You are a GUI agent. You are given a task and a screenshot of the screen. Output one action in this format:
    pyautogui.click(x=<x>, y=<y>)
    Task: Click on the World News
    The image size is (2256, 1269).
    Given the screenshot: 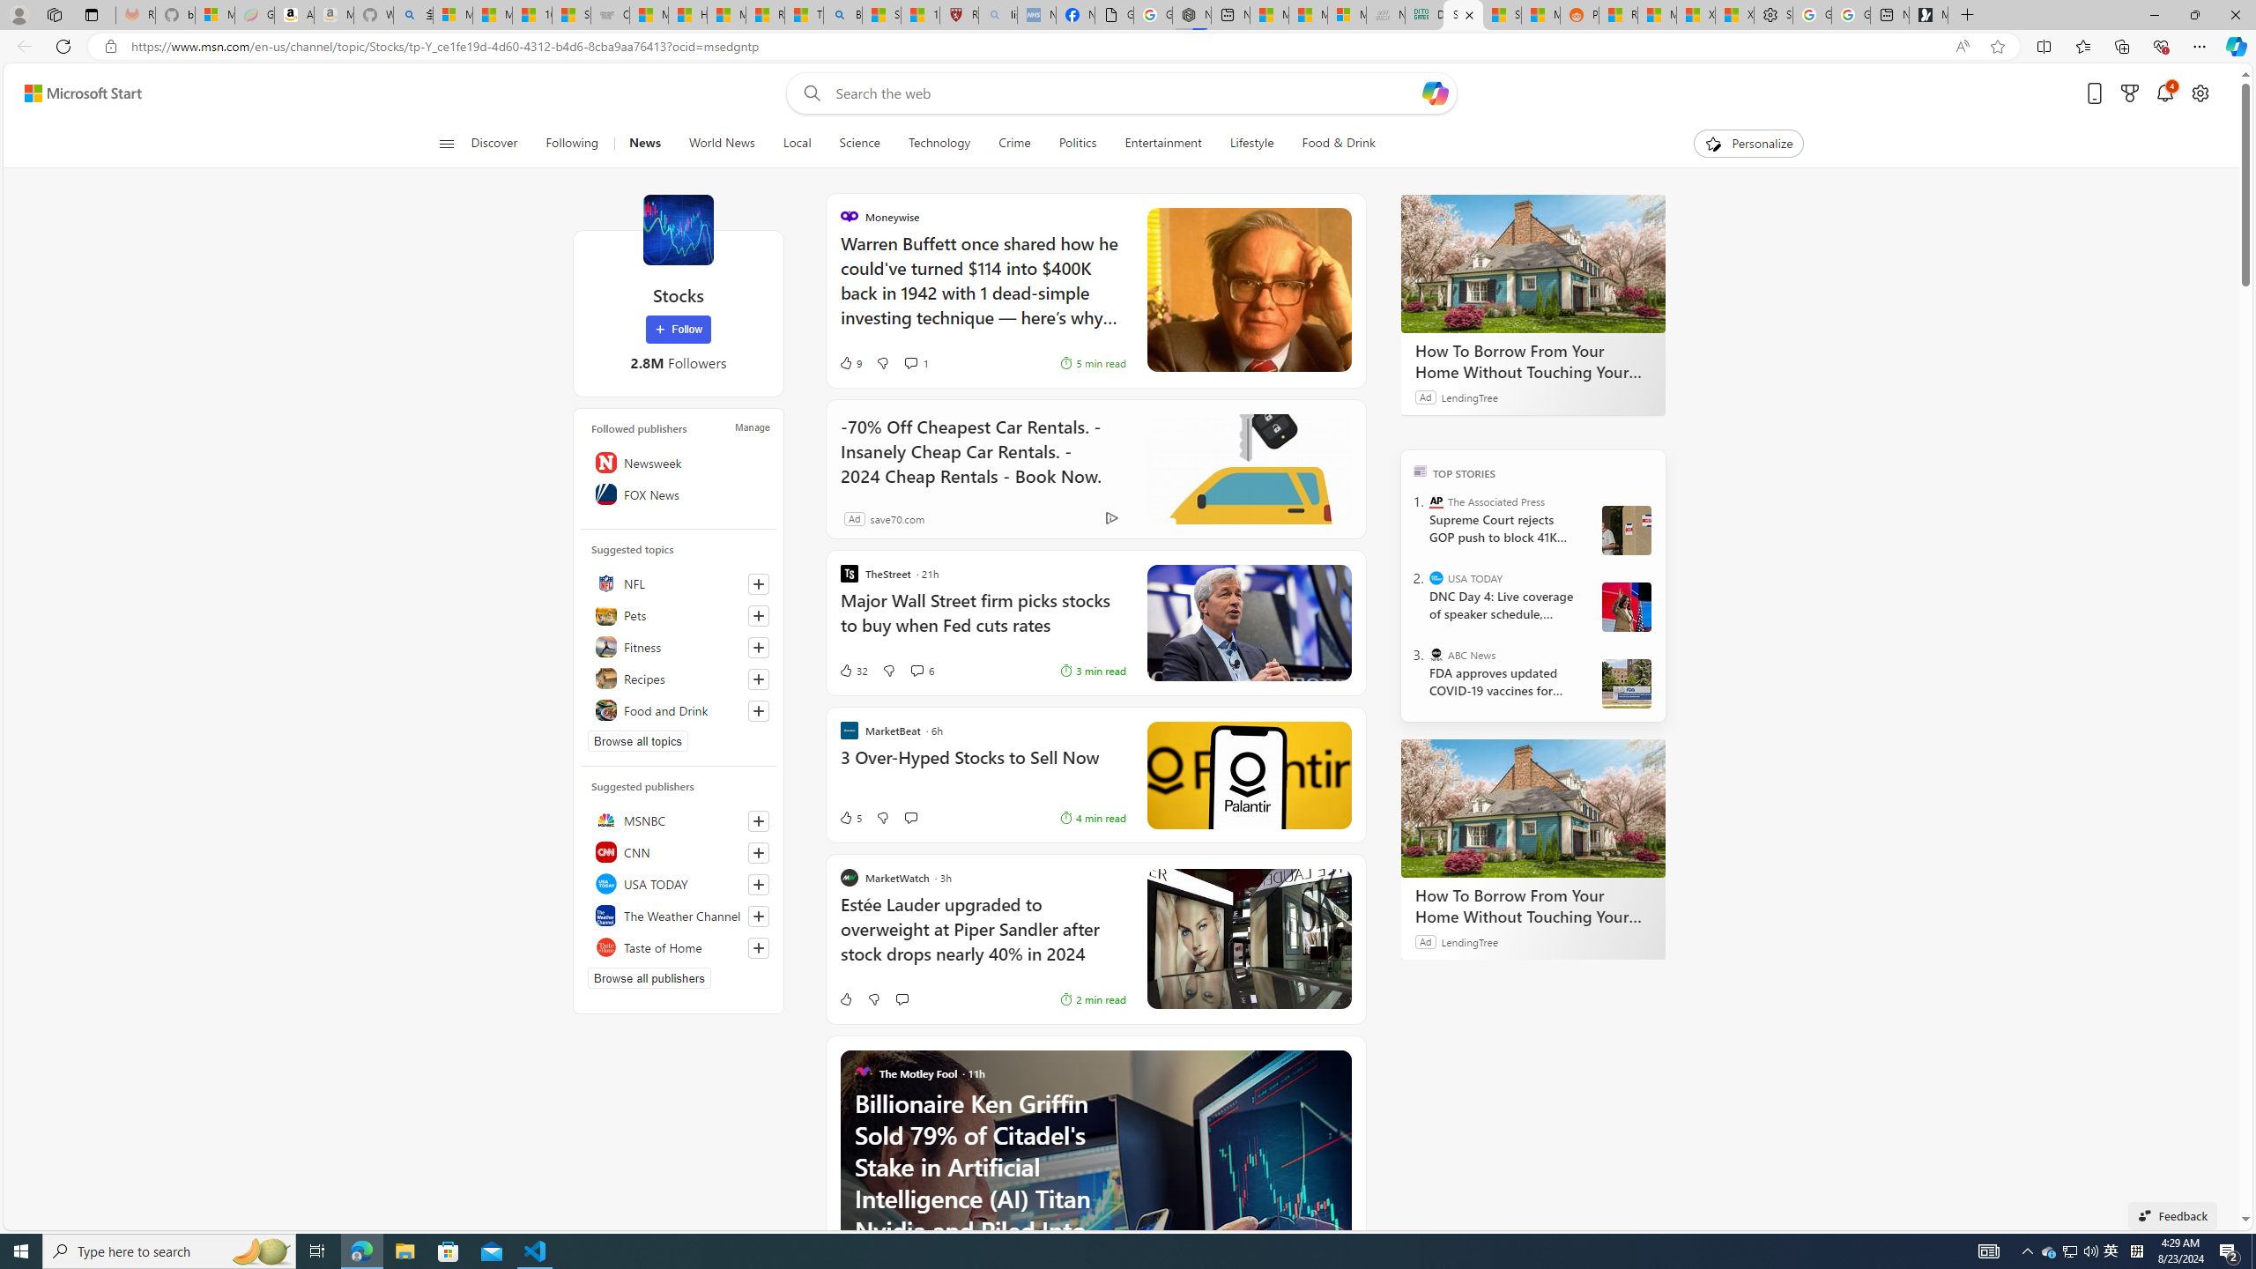 What is the action you would take?
    pyautogui.click(x=721, y=144)
    